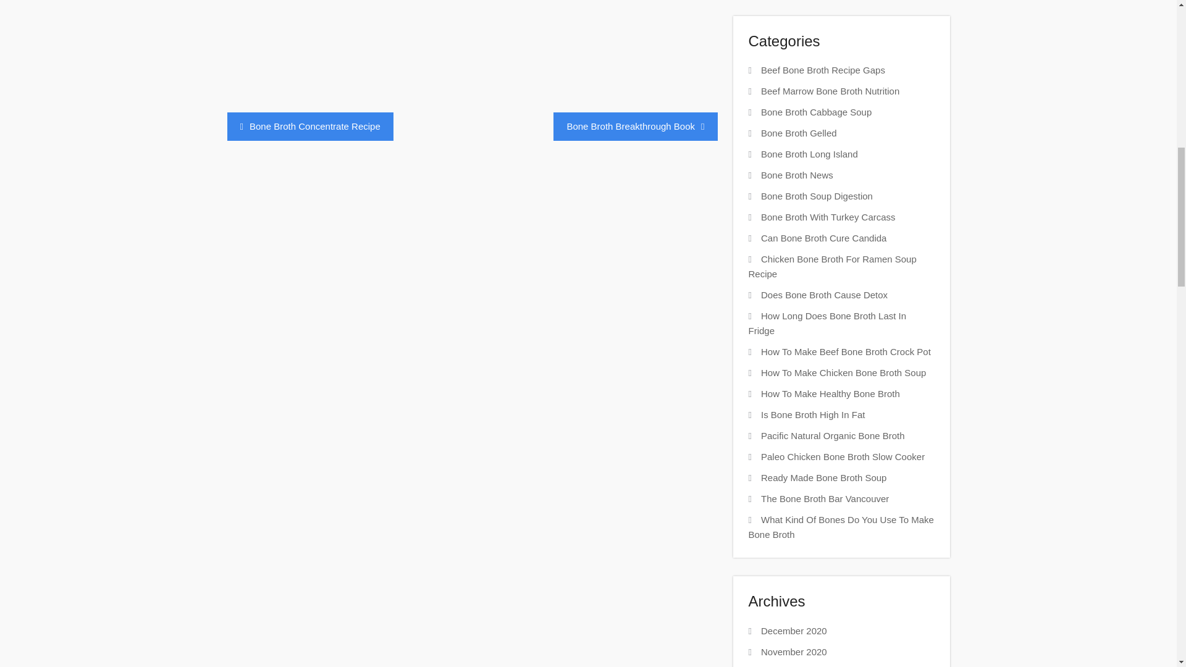 This screenshot has width=1186, height=667. I want to click on How To Make Chicken Bone Broth Soup, so click(844, 373).